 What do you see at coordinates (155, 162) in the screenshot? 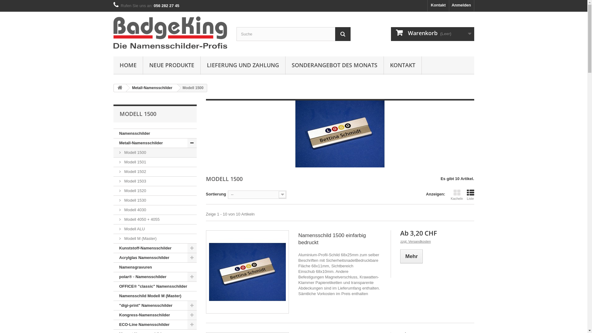
I see `Modell 1501` at bounding box center [155, 162].